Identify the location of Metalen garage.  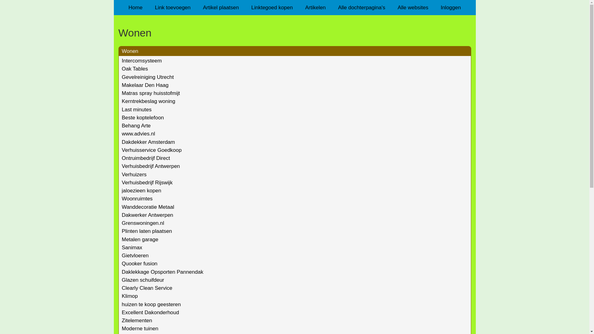
(140, 239).